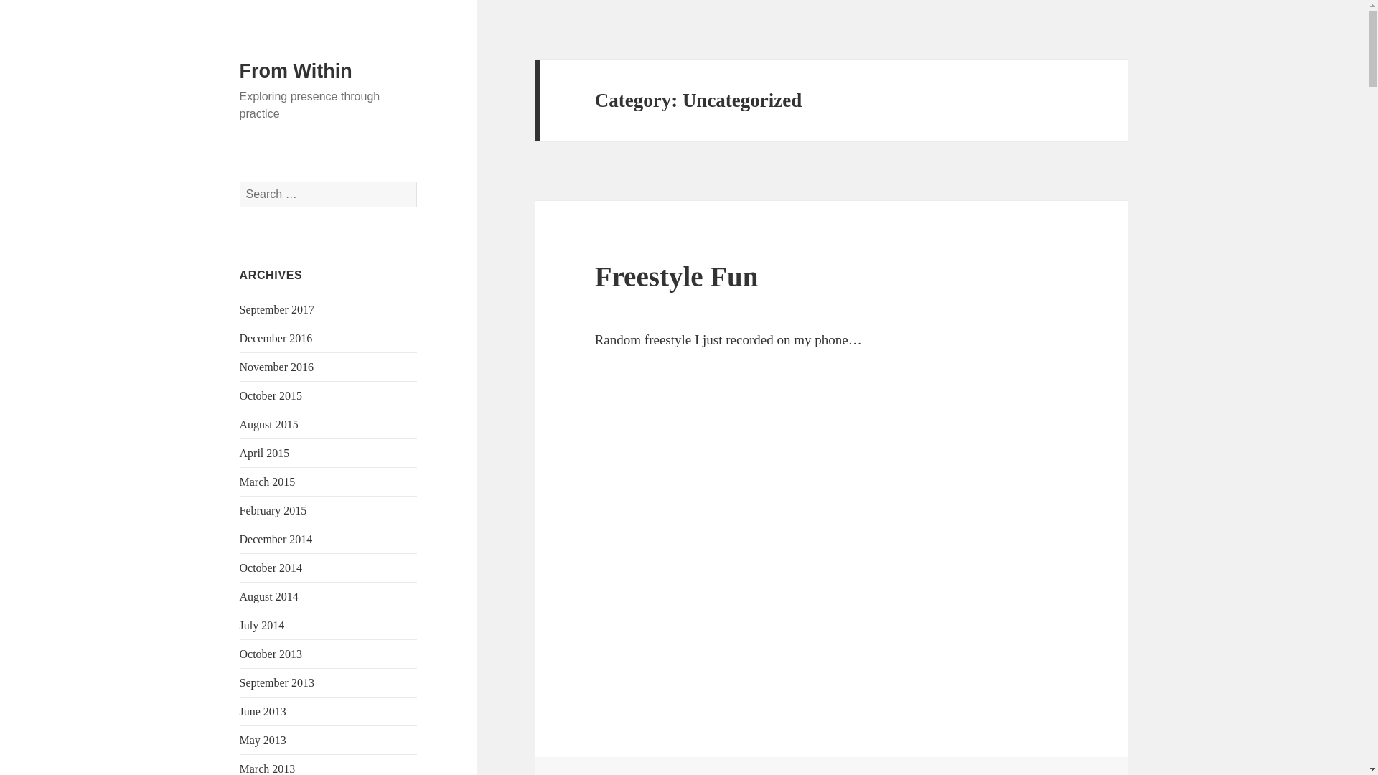 Image resolution: width=1378 pixels, height=775 pixels. What do you see at coordinates (276, 338) in the screenshot?
I see `December 2016` at bounding box center [276, 338].